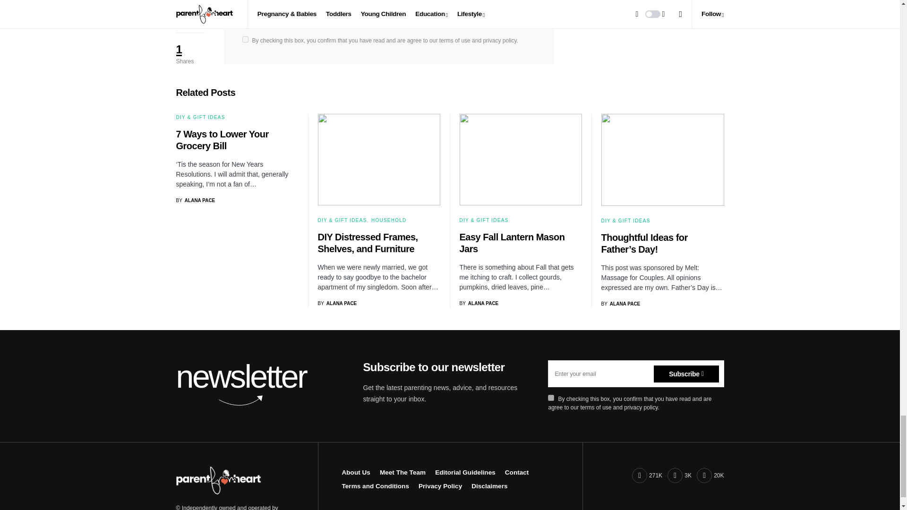 This screenshot has width=907, height=510. I want to click on on, so click(245, 39).